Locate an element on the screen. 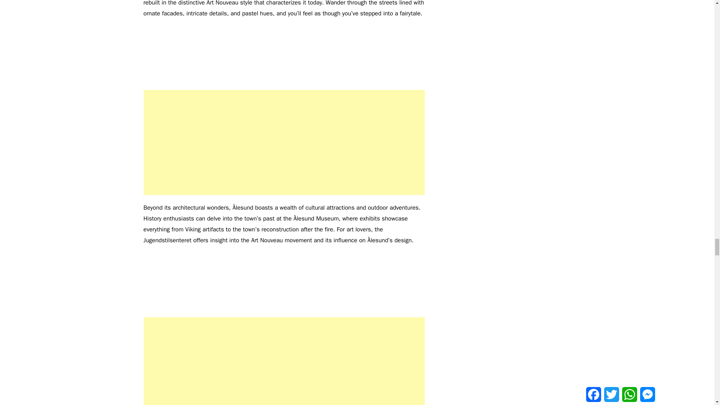 The image size is (720, 405). Advertisement is located at coordinates (284, 142).